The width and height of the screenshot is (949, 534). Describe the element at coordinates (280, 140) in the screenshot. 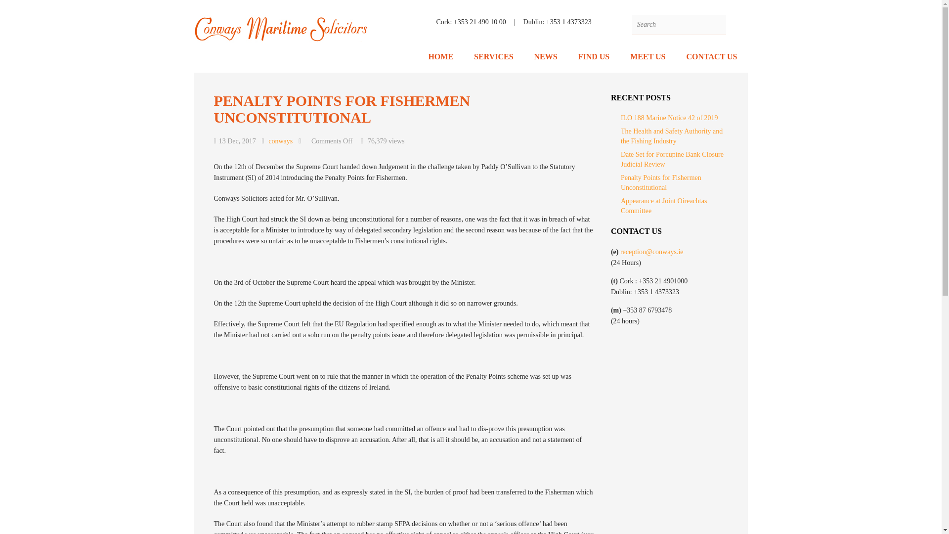

I see `conways` at that location.